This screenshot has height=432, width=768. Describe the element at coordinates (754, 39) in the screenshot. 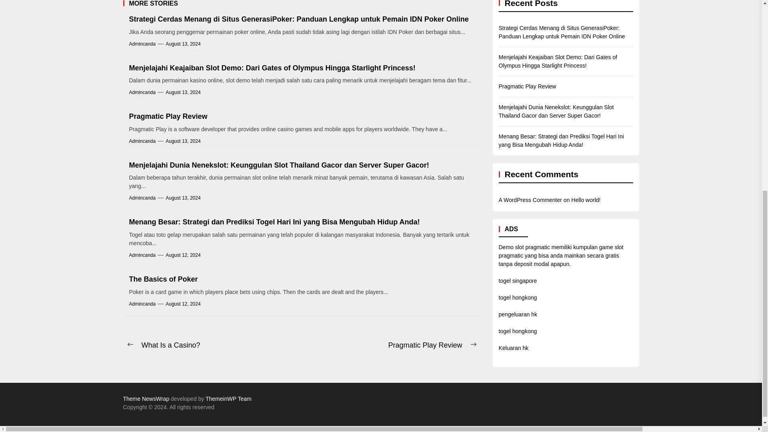

I see `April 2023` at that location.